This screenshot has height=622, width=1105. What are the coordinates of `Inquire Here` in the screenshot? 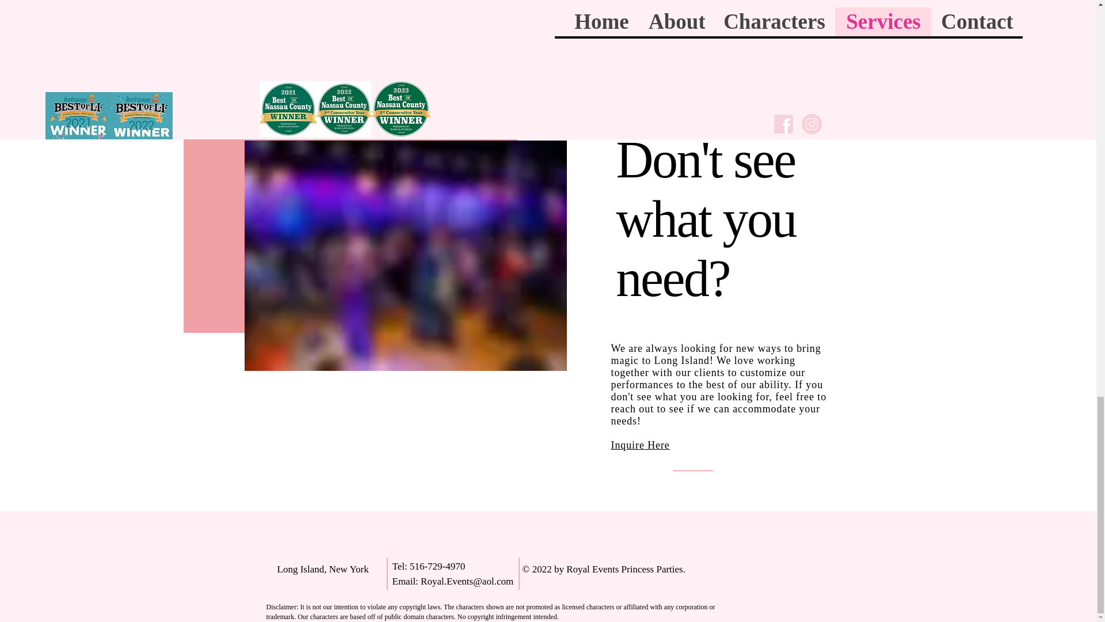 It's located at (640, 445).